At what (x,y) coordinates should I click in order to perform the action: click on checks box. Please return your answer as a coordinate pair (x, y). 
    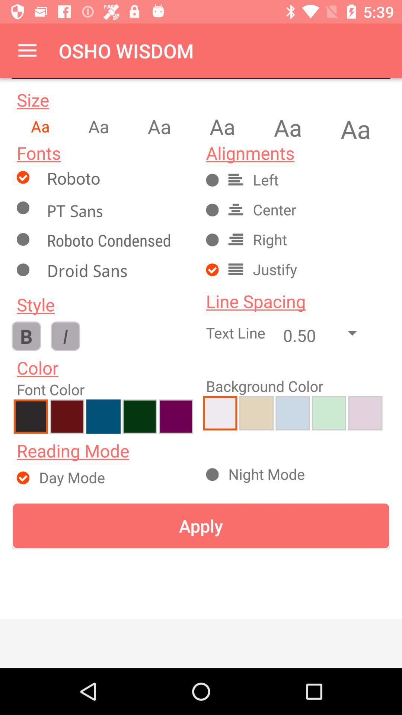
    Looking at the image, I should click on (118, 211).